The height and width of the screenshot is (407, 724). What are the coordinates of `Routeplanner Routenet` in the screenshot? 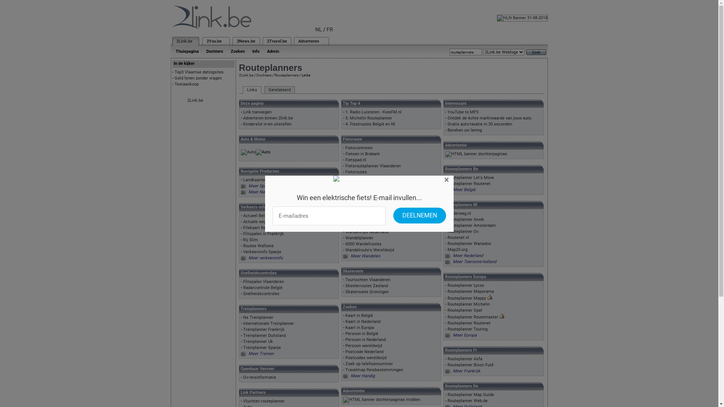 It's located at (469, 323).